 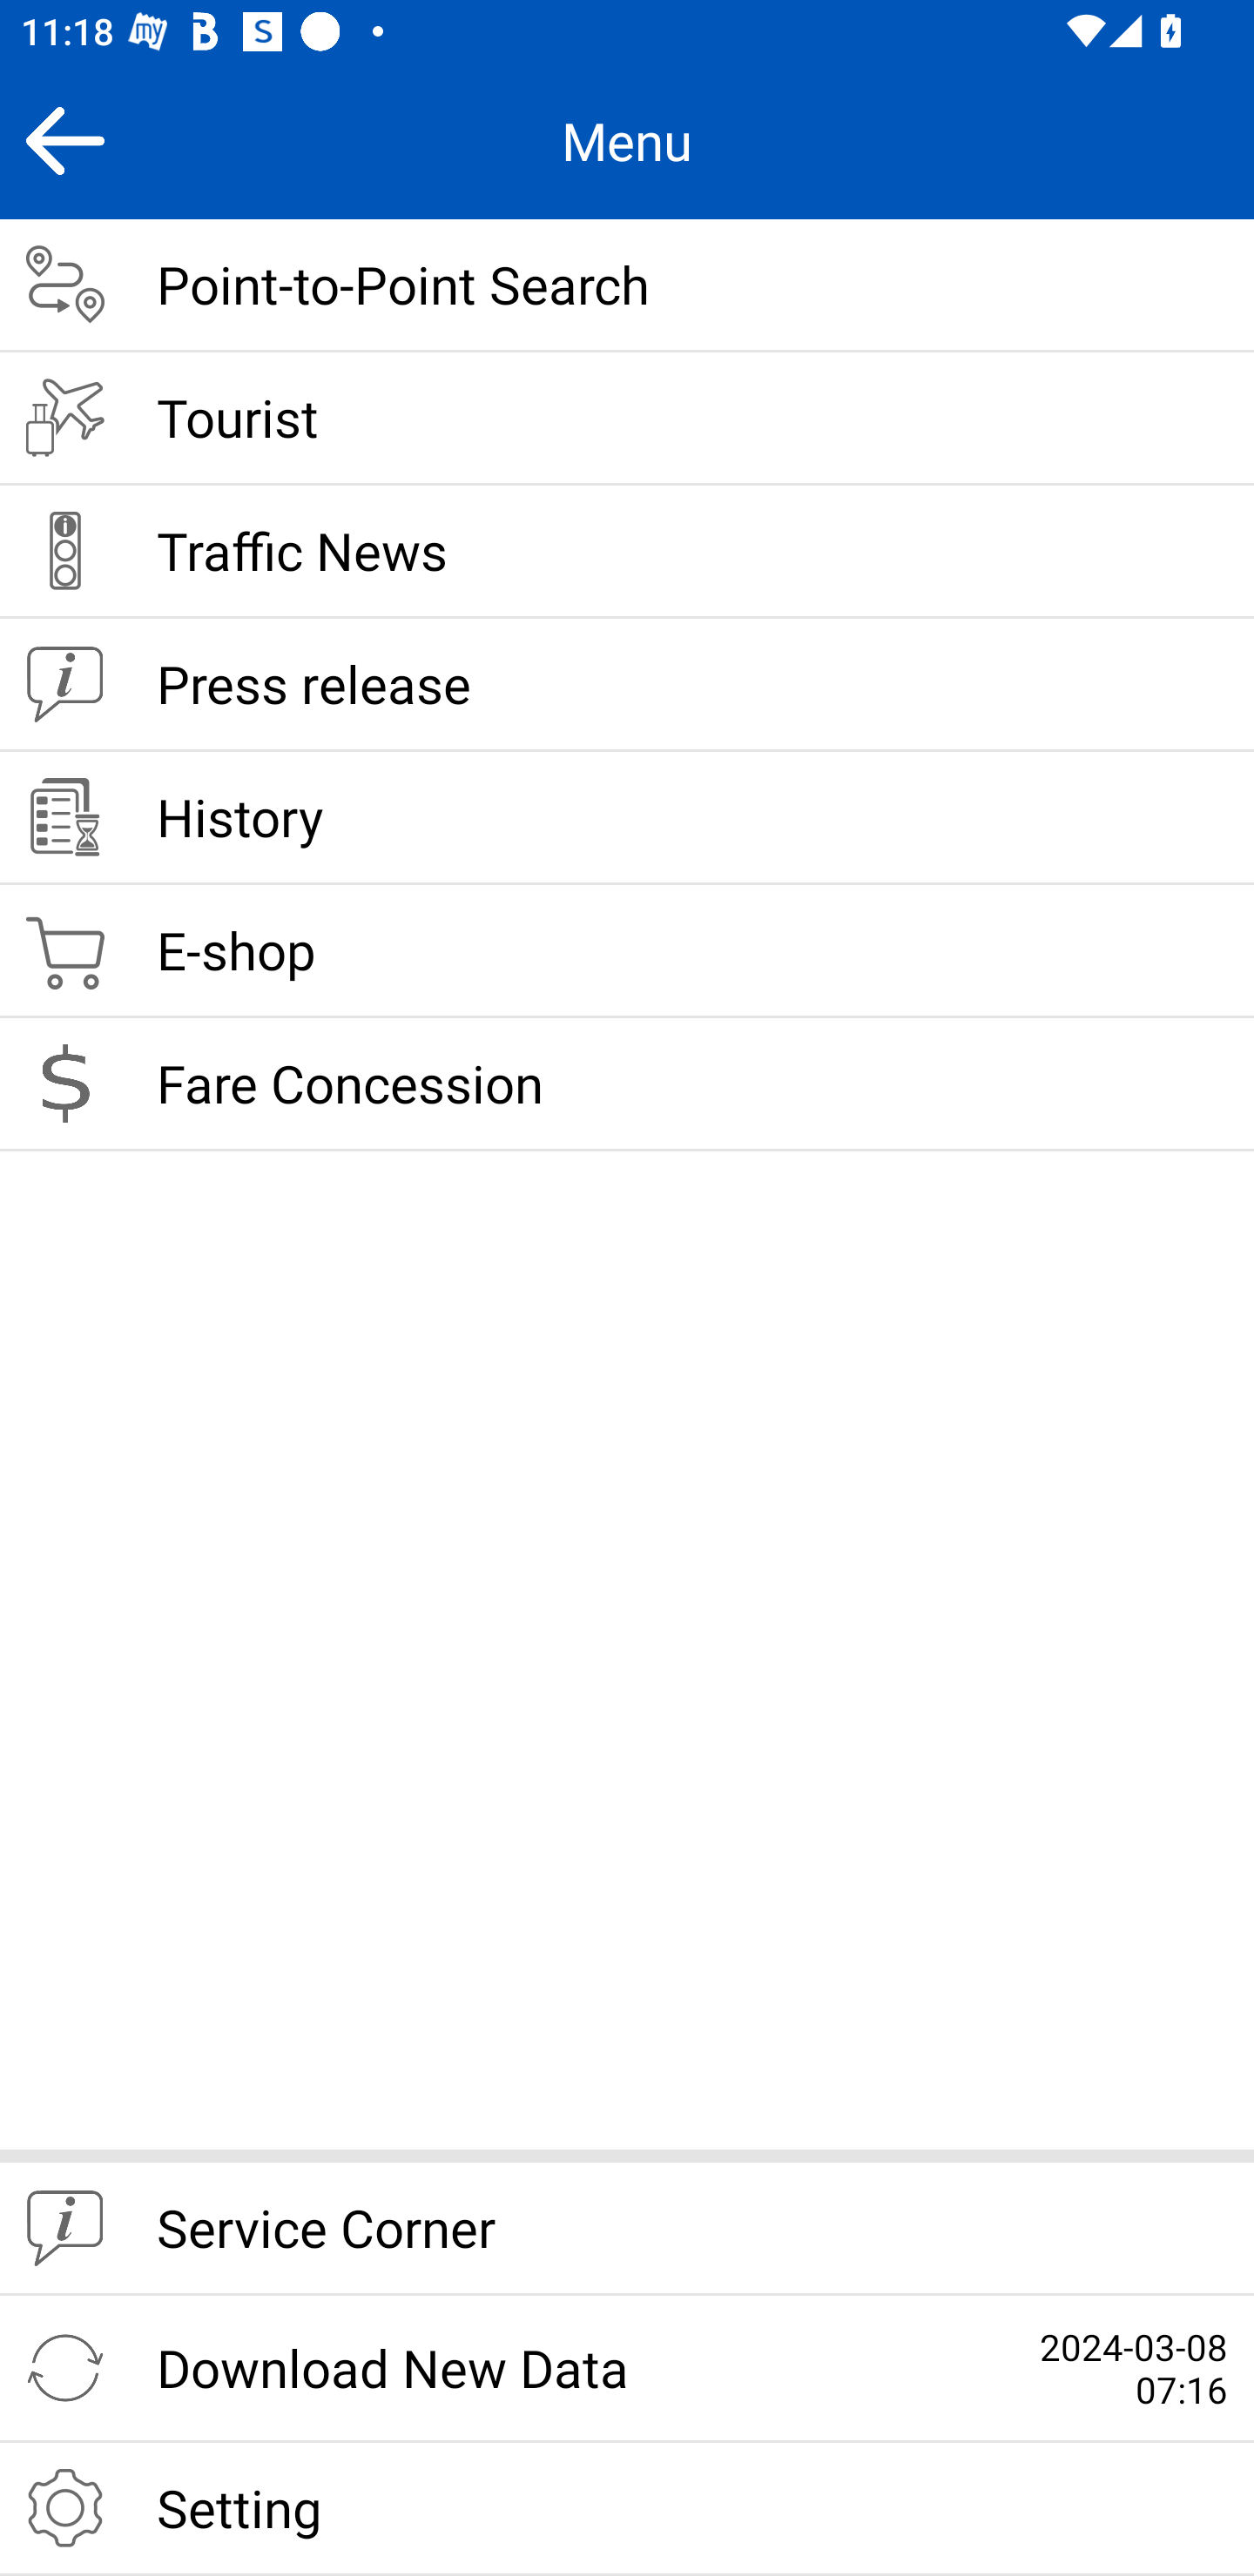 I want to click on Service Corner, so click(x=627, y=2230).